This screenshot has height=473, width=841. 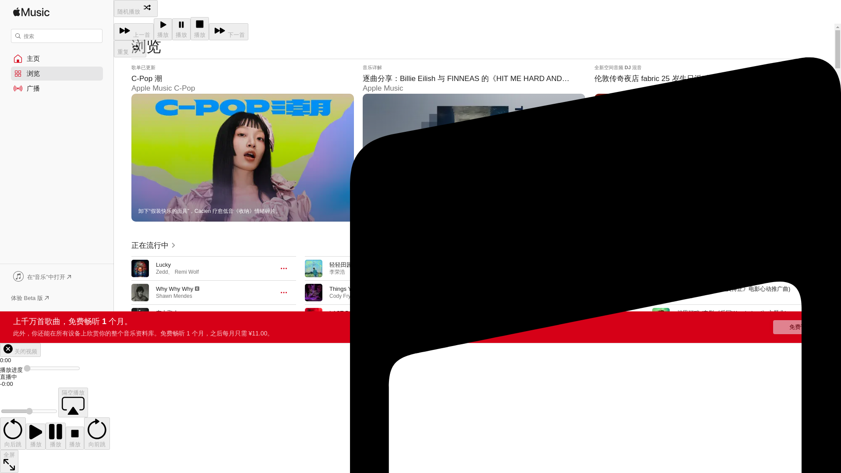 What do you see at coordinates (163, 265) in the screenshot?
I see `Lucky` at bounding box center [163, 265].